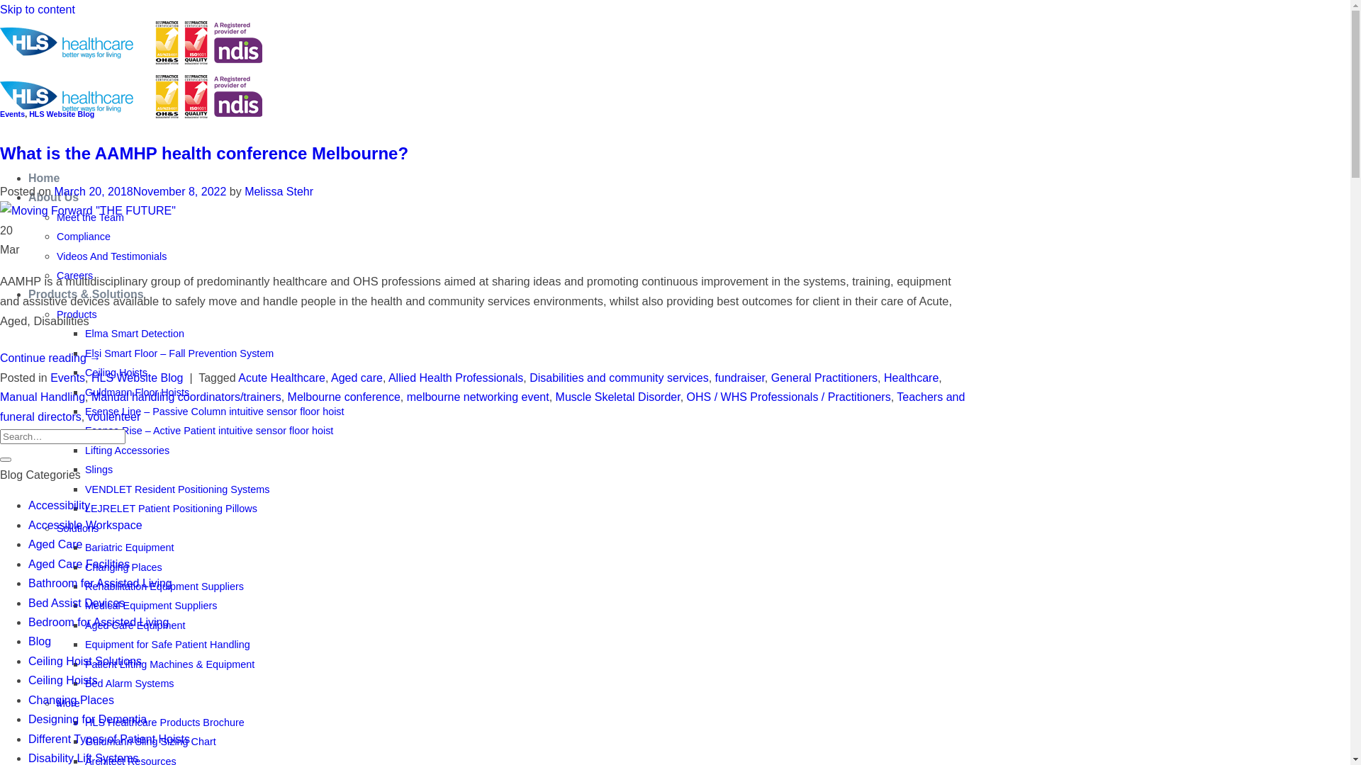  Describe the element at coordinates (85, 526) in the screenshot. I see `Accessible Workspace` at that location.